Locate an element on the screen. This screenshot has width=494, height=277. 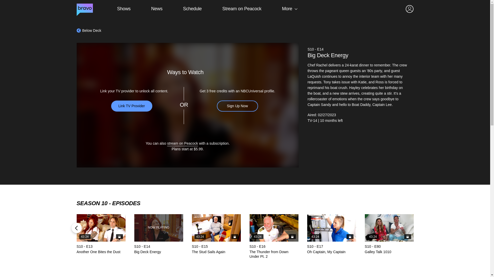
Shows is located at coordinates (332, 234).